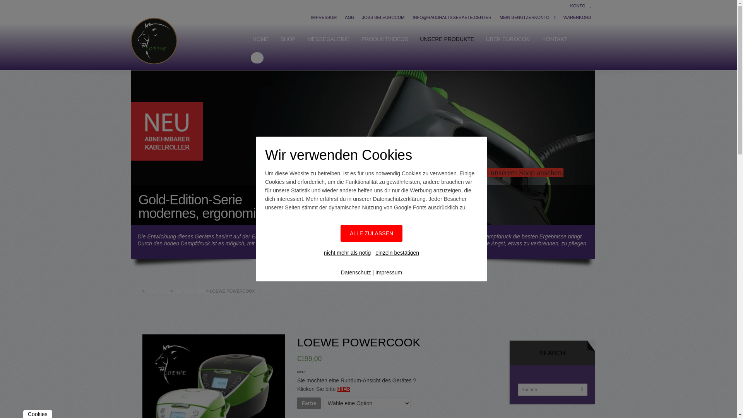 This screenshot has height=418, width=743. I want to click on MESSEGALERIE, so click(329, 39).